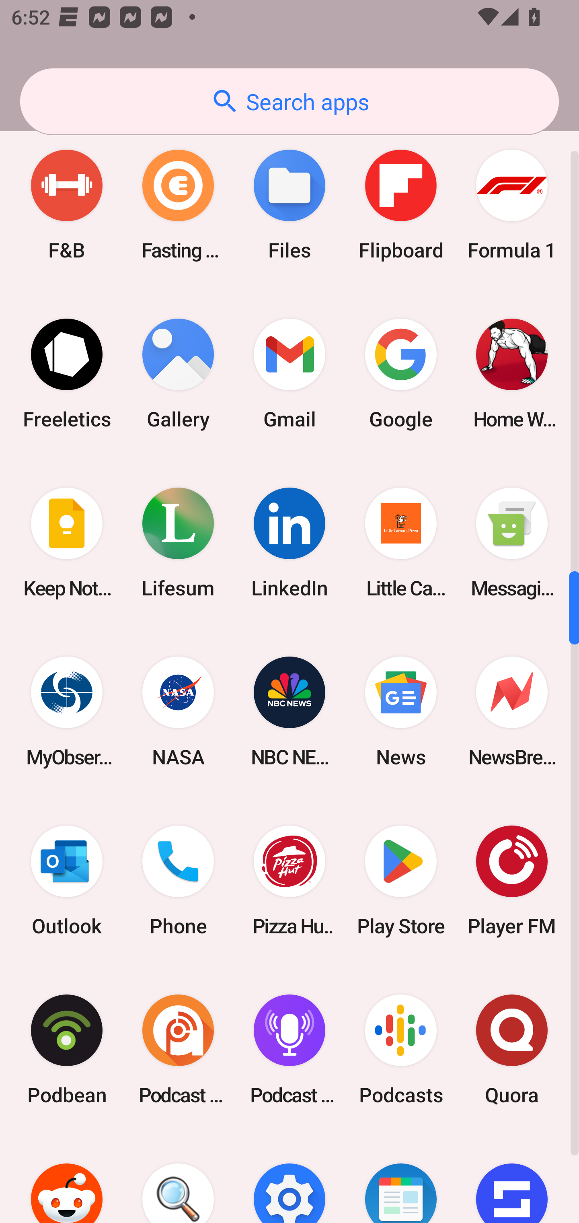 Image resolution: width=579 pixels, height=1223 pixels. What do you see at coordinates (289, 204) in the screenshot?
I see `Files` at bounding box center [289, 204].